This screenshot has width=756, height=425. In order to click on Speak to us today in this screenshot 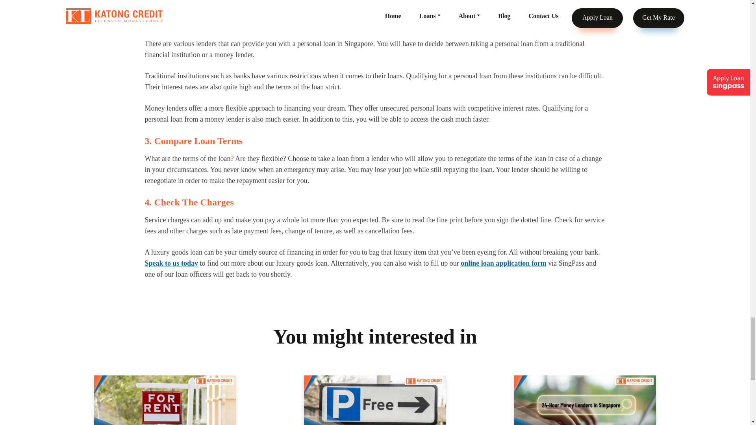, I will do `click(172, 263)`.